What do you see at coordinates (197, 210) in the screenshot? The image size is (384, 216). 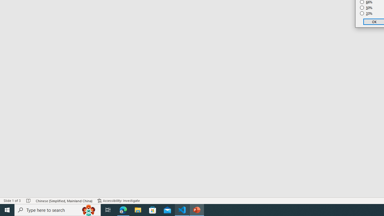 I see `PowerPoint - 1 running window` at bounding box center [197, 210].